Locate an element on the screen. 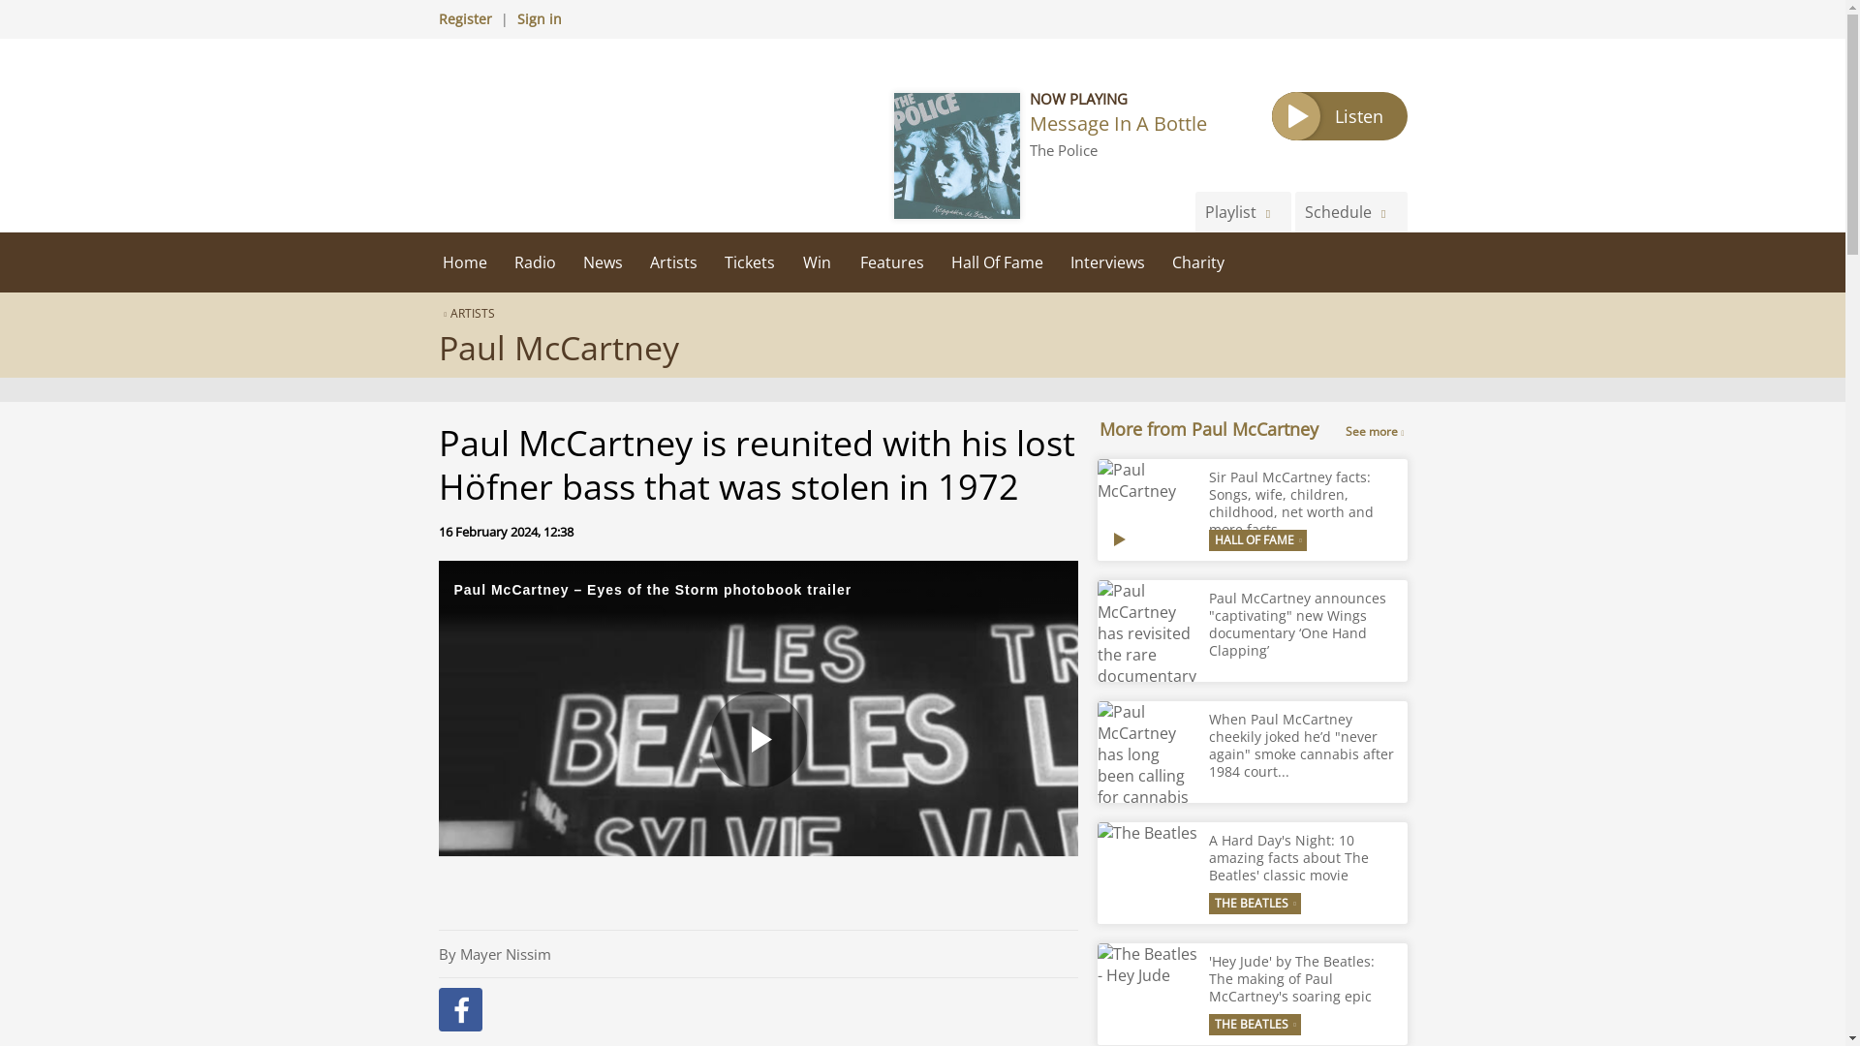  Register is located at coordinates (463, 18).